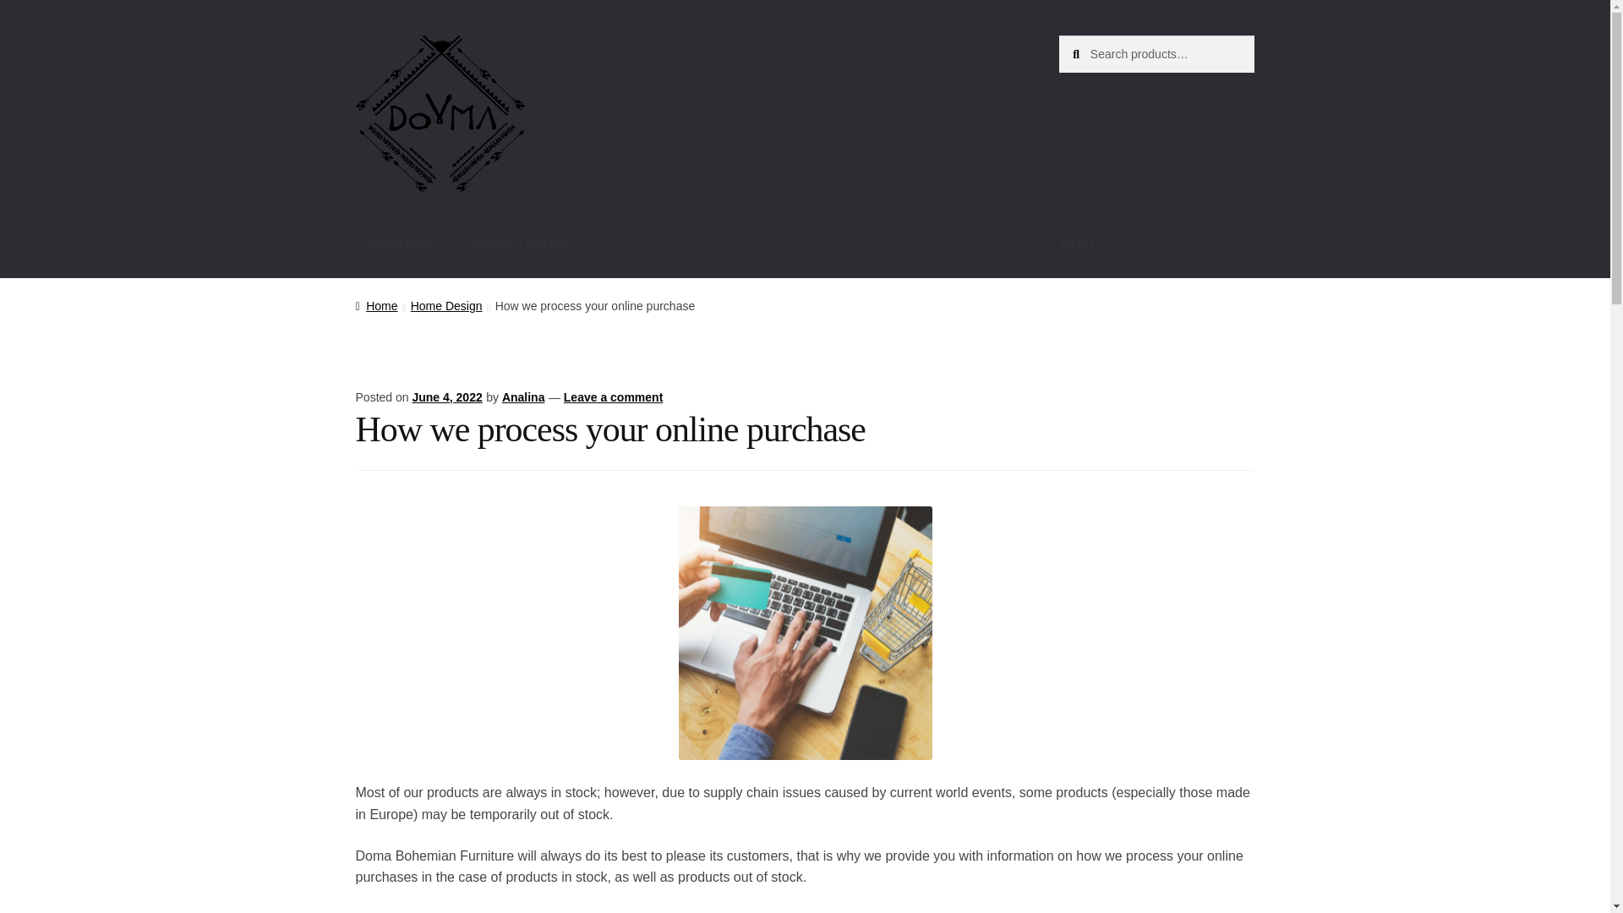 This screenshot has height=913, width=1623. Describe the element at coordinates (396, 243) in the screenshot. I see `Cabinet Beds` at that location.